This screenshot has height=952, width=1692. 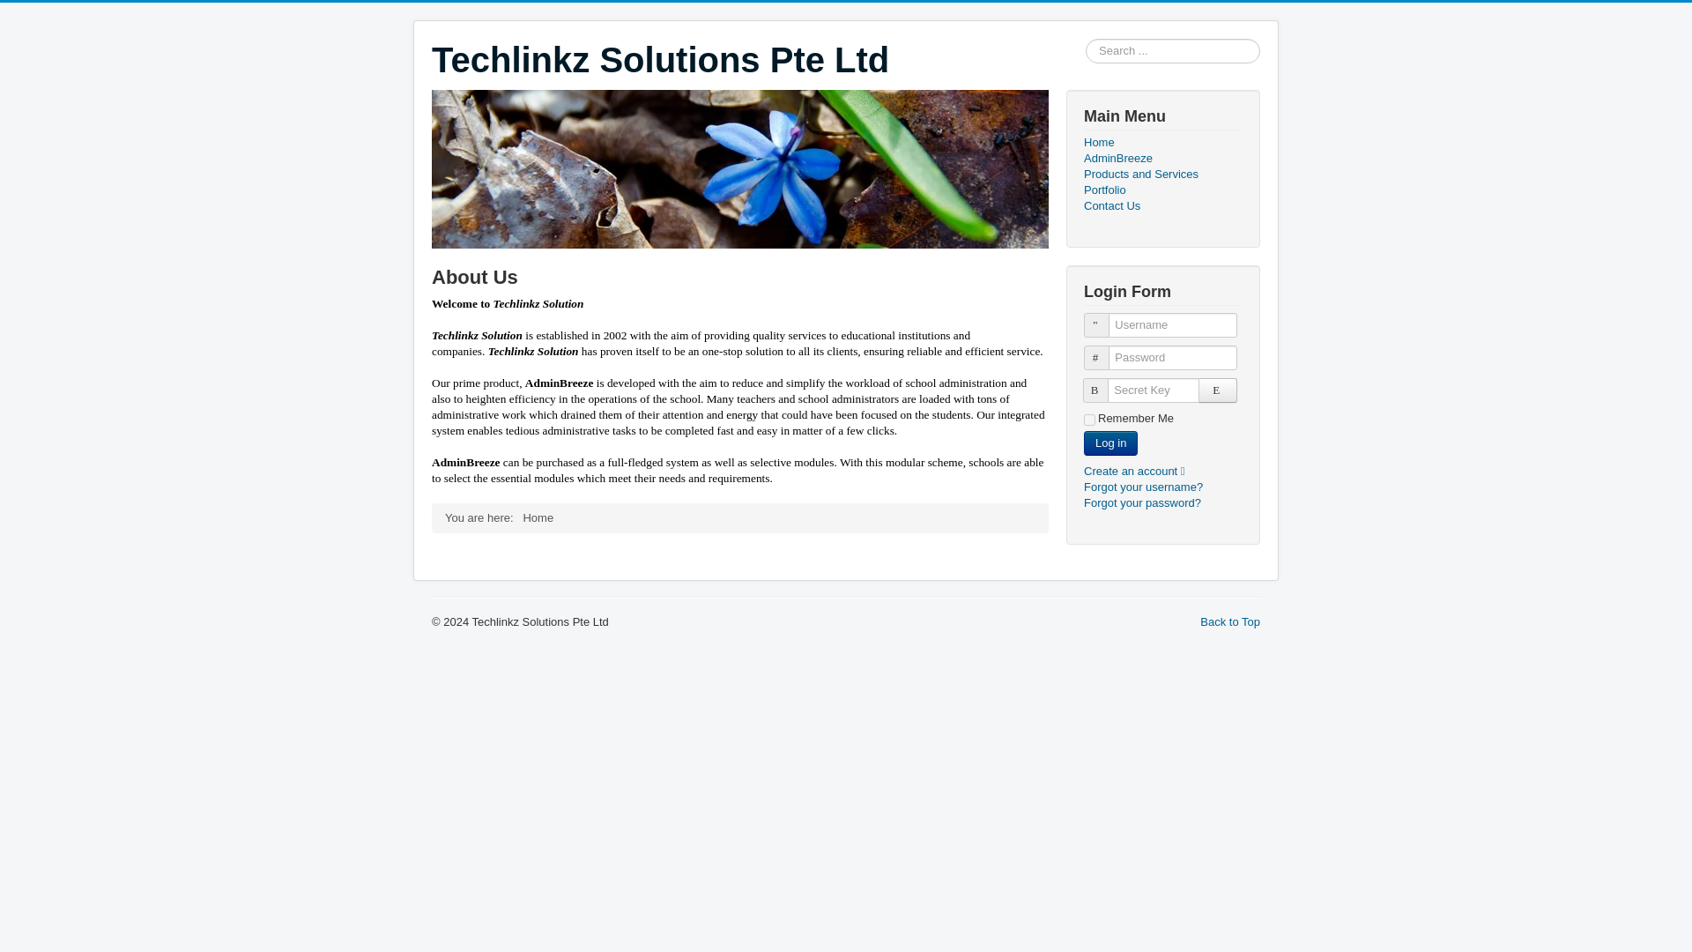 What do you see at coordinates (1144, 487) in the screenshot?
I see `Forgot your username?` at bounding box center [1144, 487].